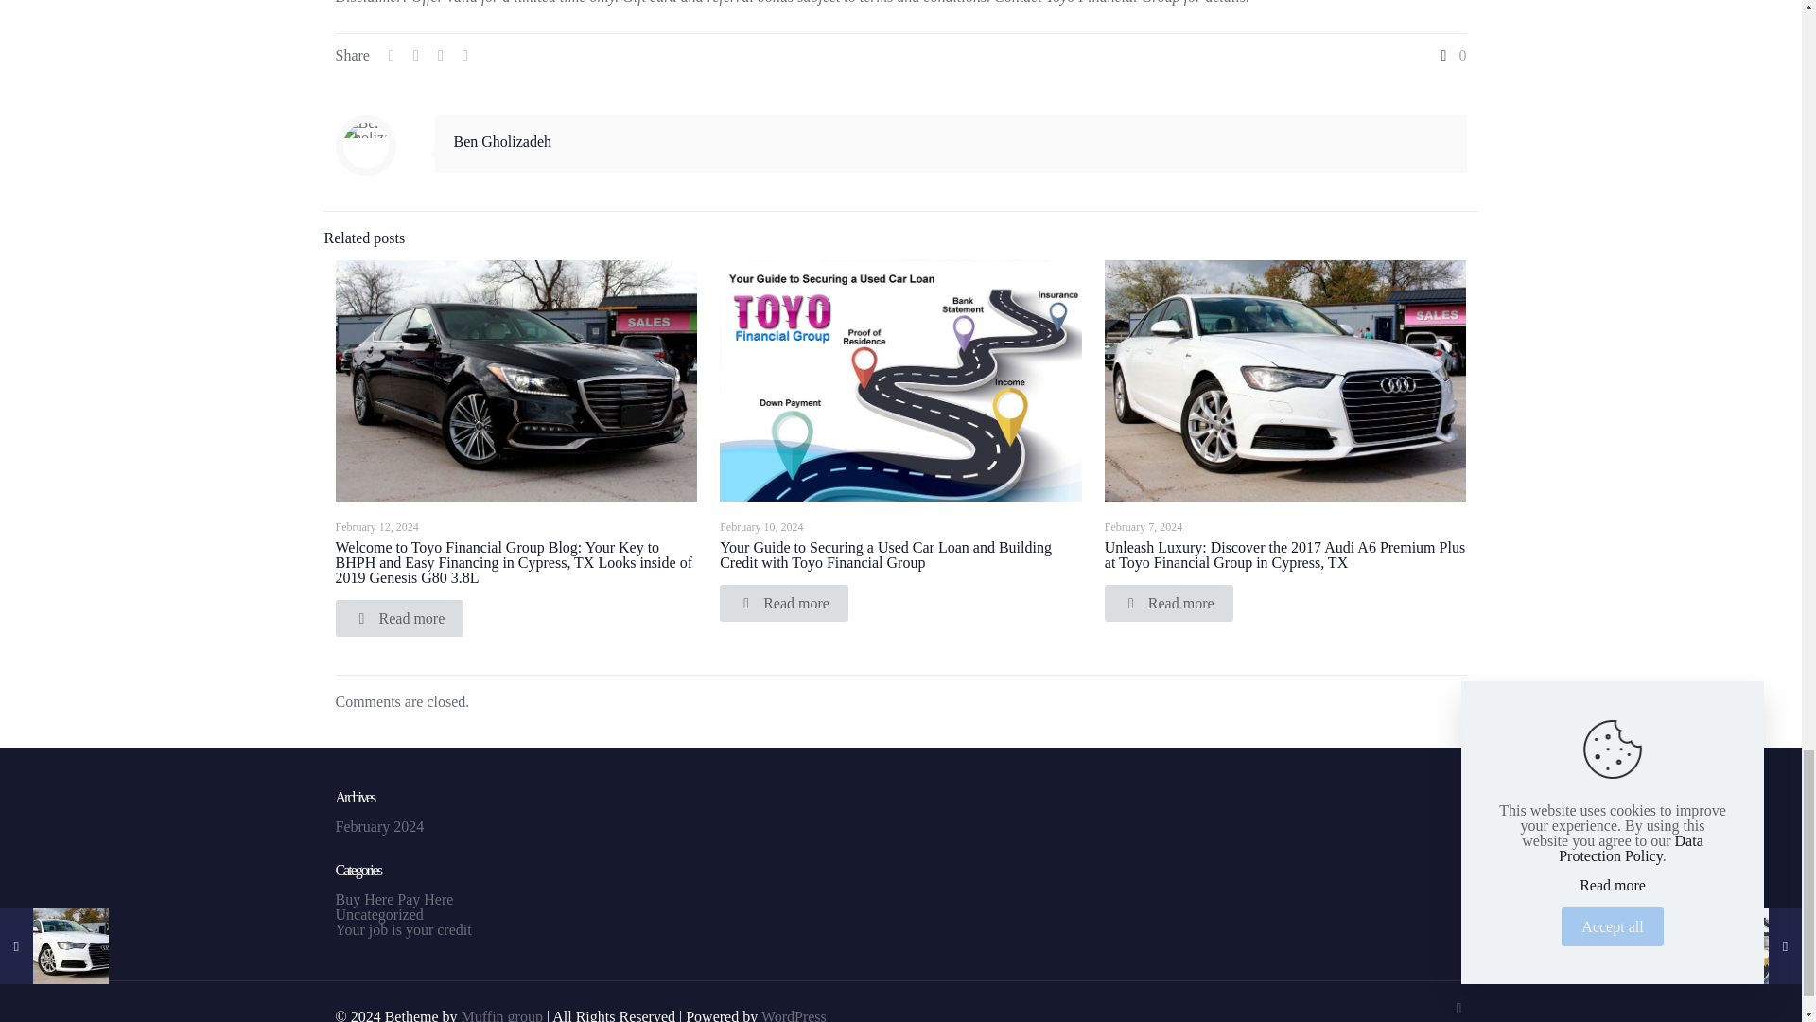 The image size is (1816, 1022). Describe the element at coordinates (783, 602) in the screenshot. I see `Read more` at that location.